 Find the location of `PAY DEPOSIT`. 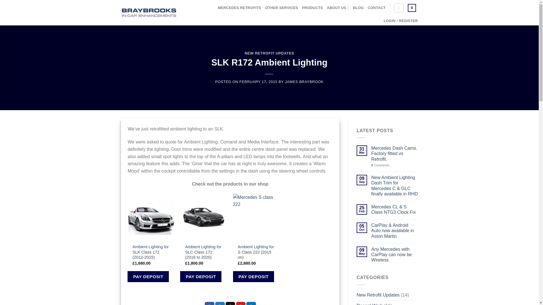

PAY DEPOSIT is located at coordinates (201, 277).